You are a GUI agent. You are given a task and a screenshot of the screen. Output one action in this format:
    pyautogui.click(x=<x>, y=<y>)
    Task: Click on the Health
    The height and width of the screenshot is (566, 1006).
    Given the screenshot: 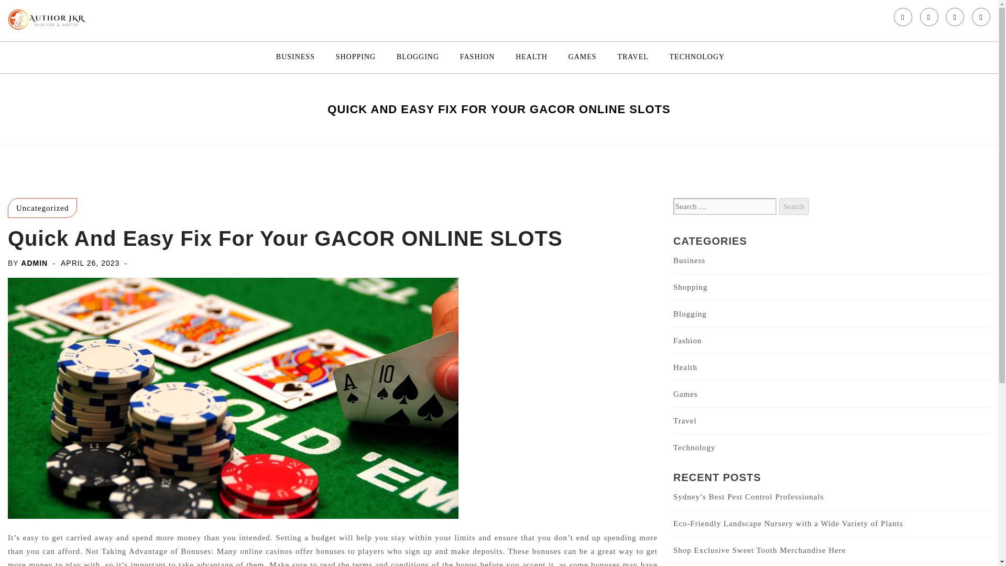 What is the action you would take?
    pyautogui.click(x=685, y=367)
    